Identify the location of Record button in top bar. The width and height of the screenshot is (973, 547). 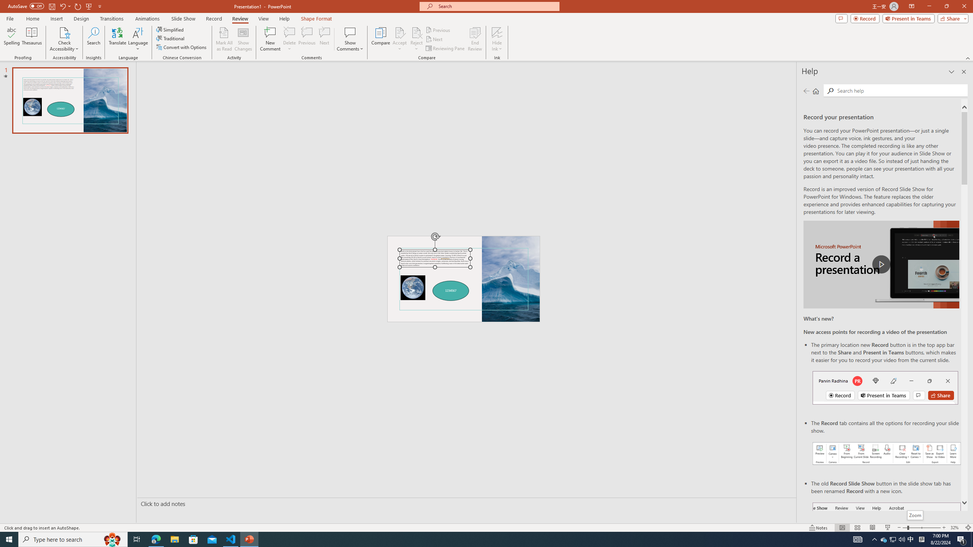
(885, 387).